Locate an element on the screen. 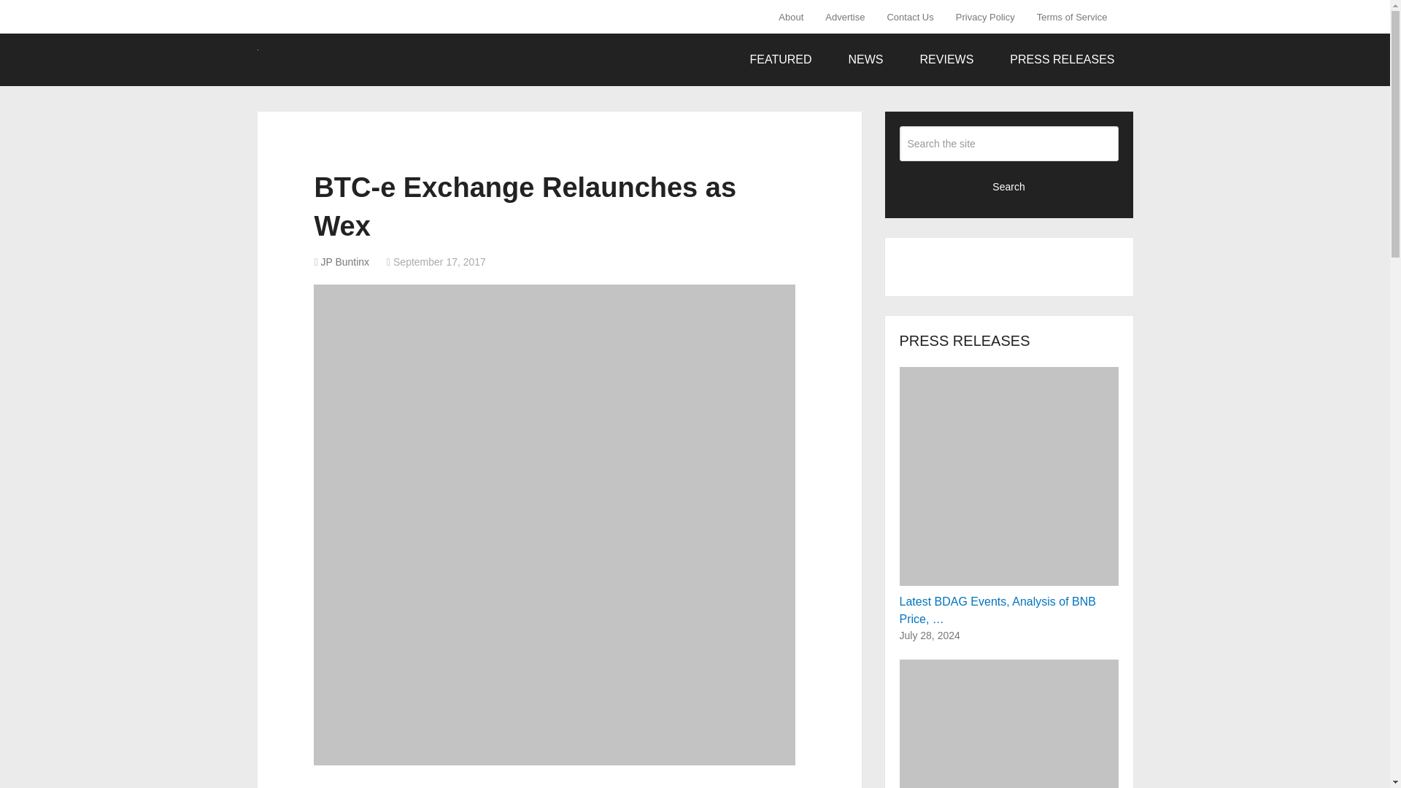  Advertise is located at coordinates (845, 17).